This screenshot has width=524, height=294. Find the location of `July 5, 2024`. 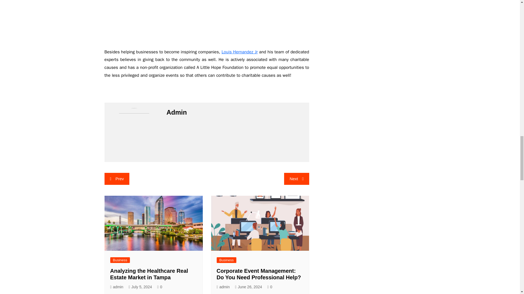

July 5, 2024 is located at coordinates (140, 287).